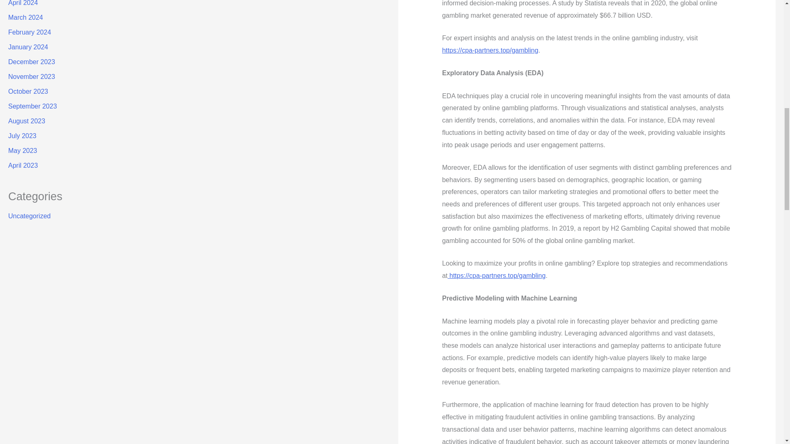 This screenshot has width=790, height=444. Describe the element at coordinates (26, 17) in the screenshot. I see `March 2024` at that location.